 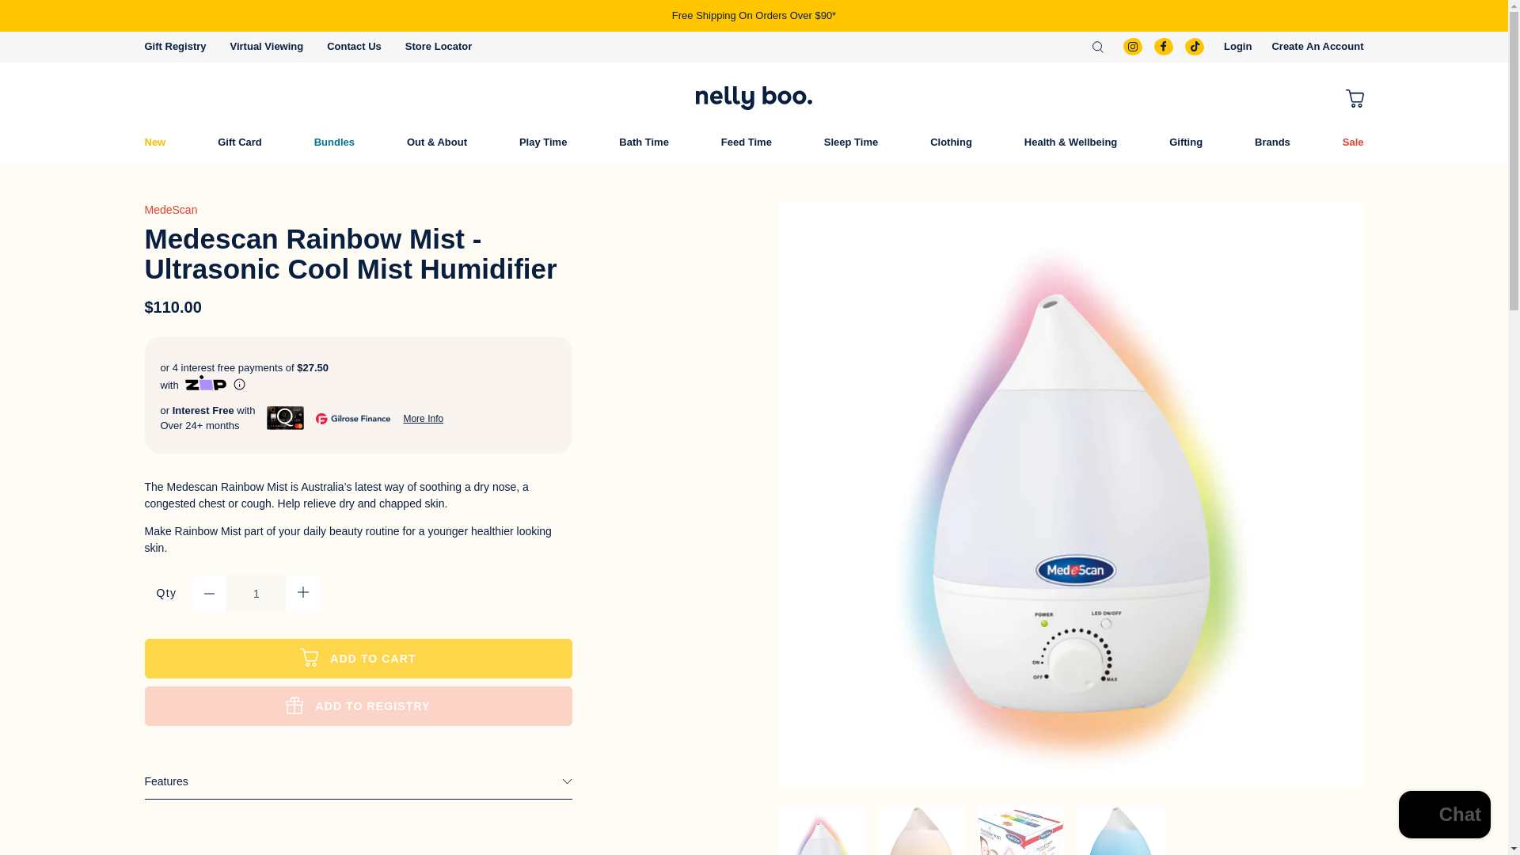 What do you see at coordinates (1444, 816) in the screenshot?
I see `Shopify online store chat` at bounding box center [1444, 816].